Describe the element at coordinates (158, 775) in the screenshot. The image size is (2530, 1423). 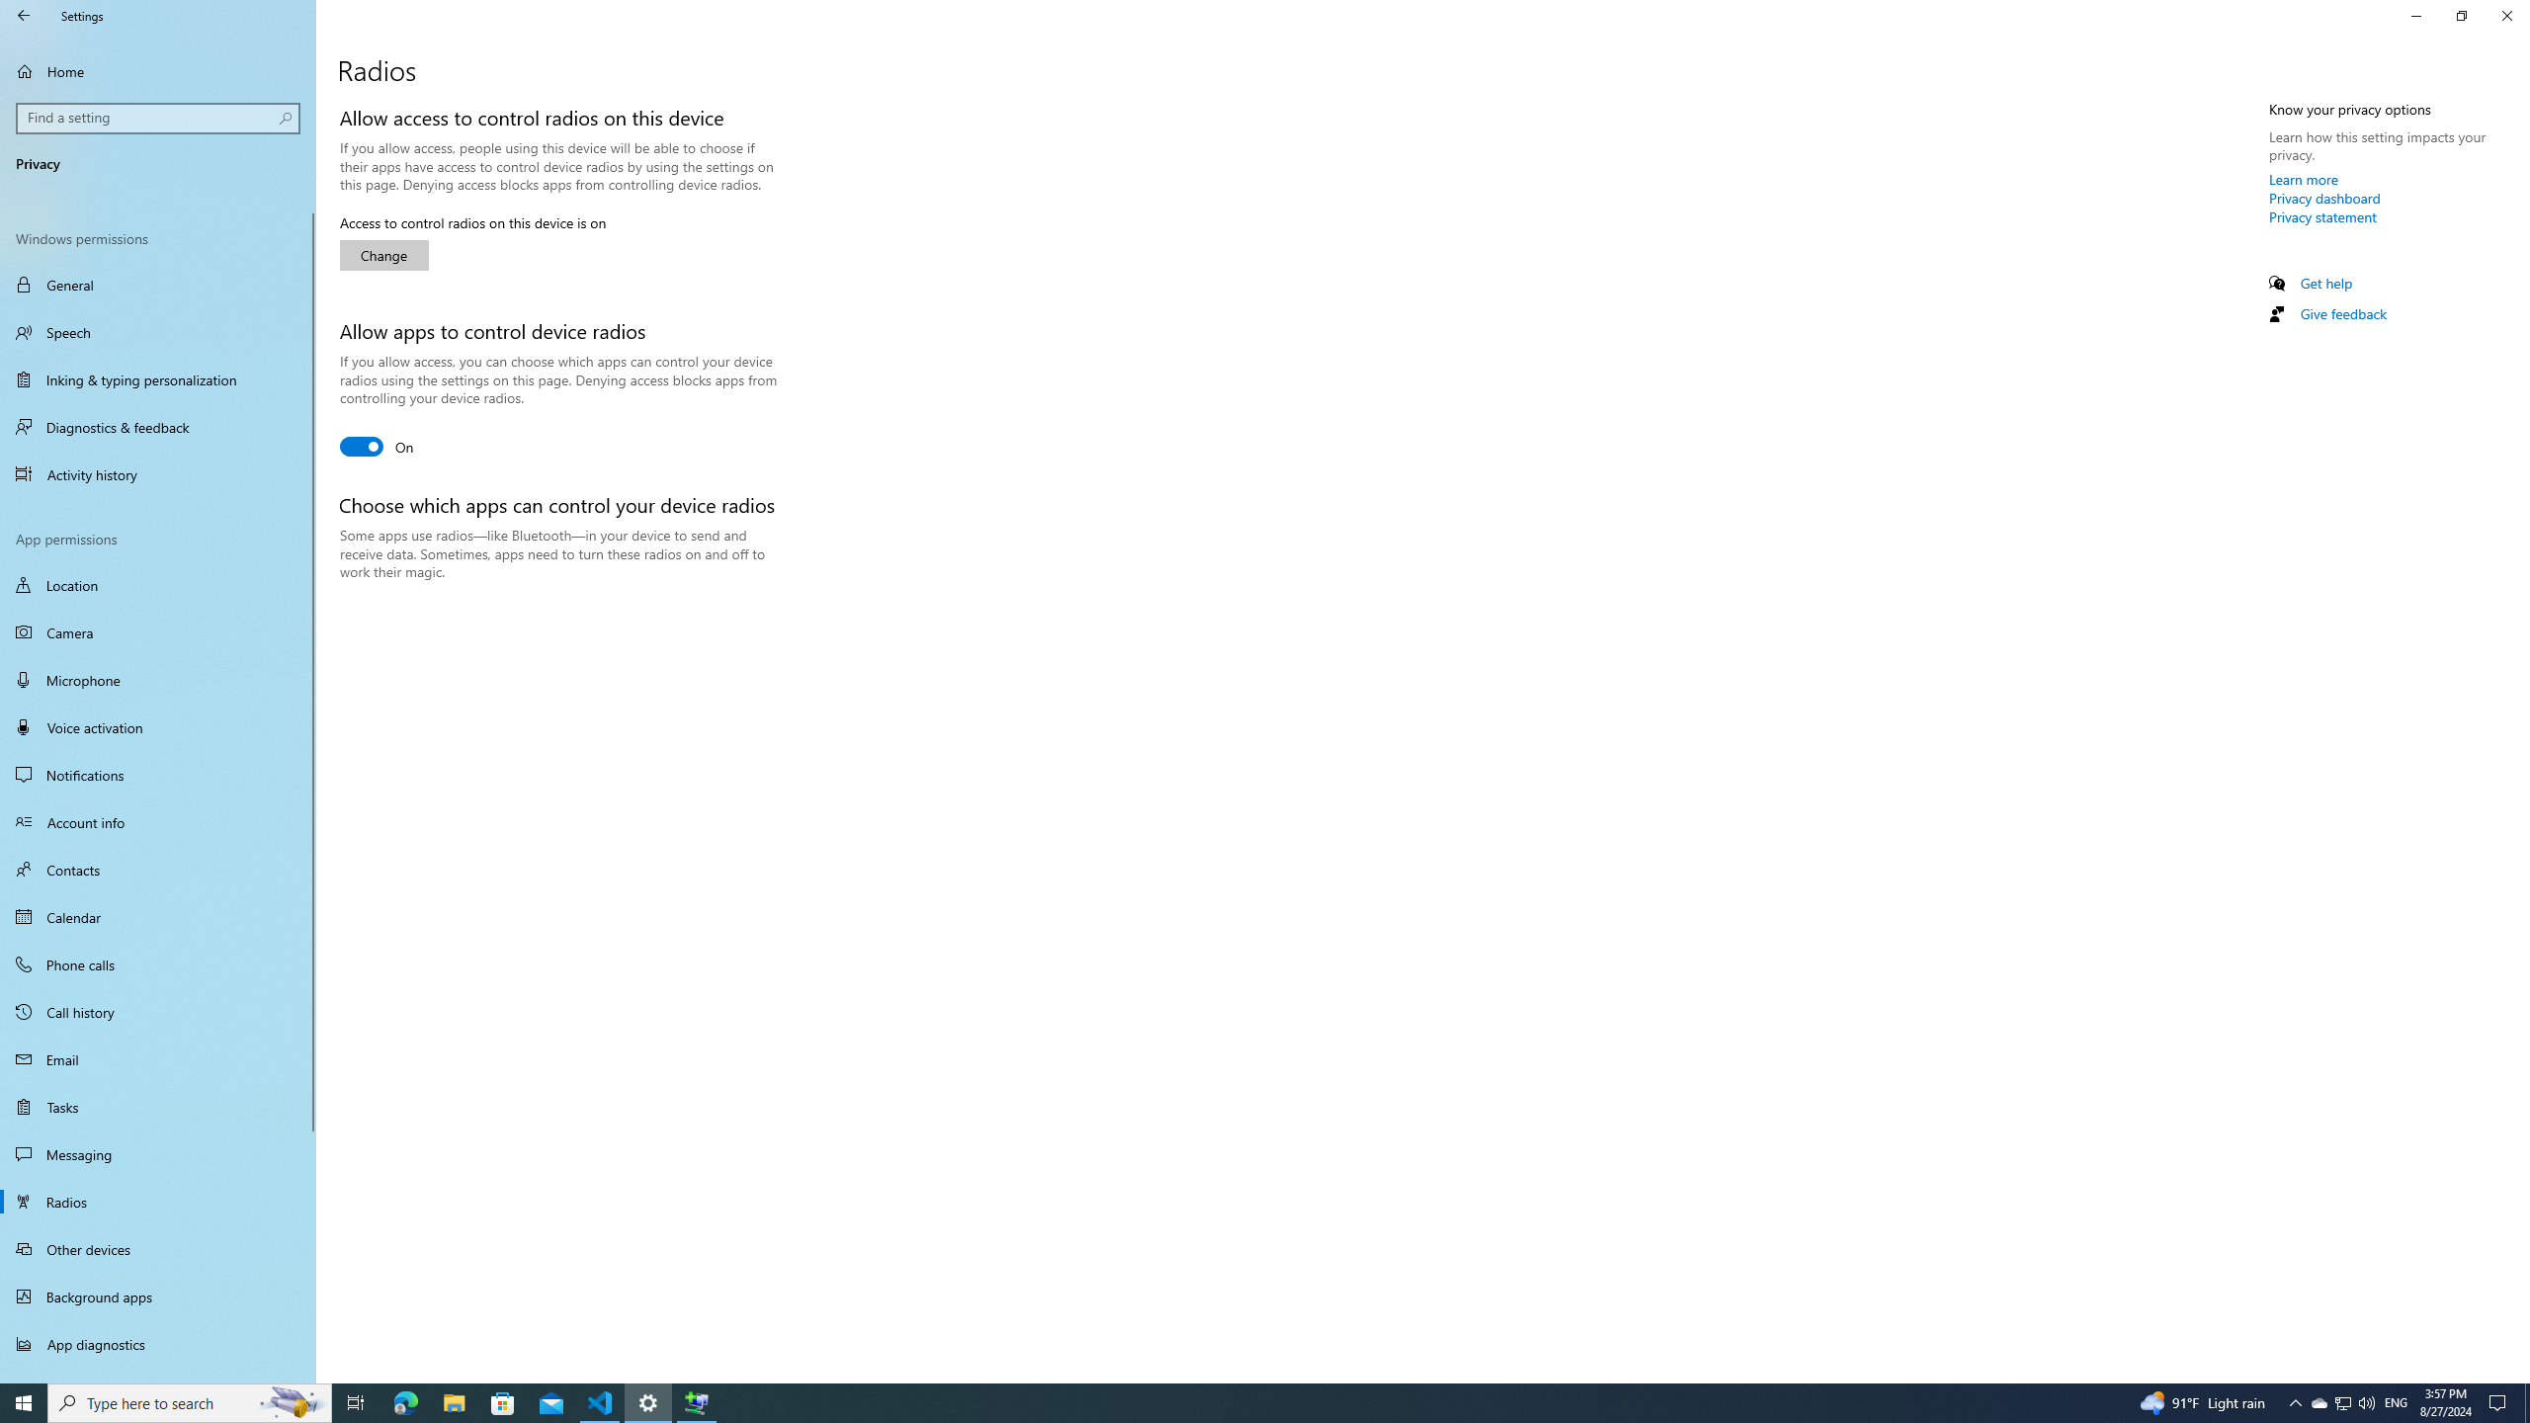
I see `Notifications` at that location.